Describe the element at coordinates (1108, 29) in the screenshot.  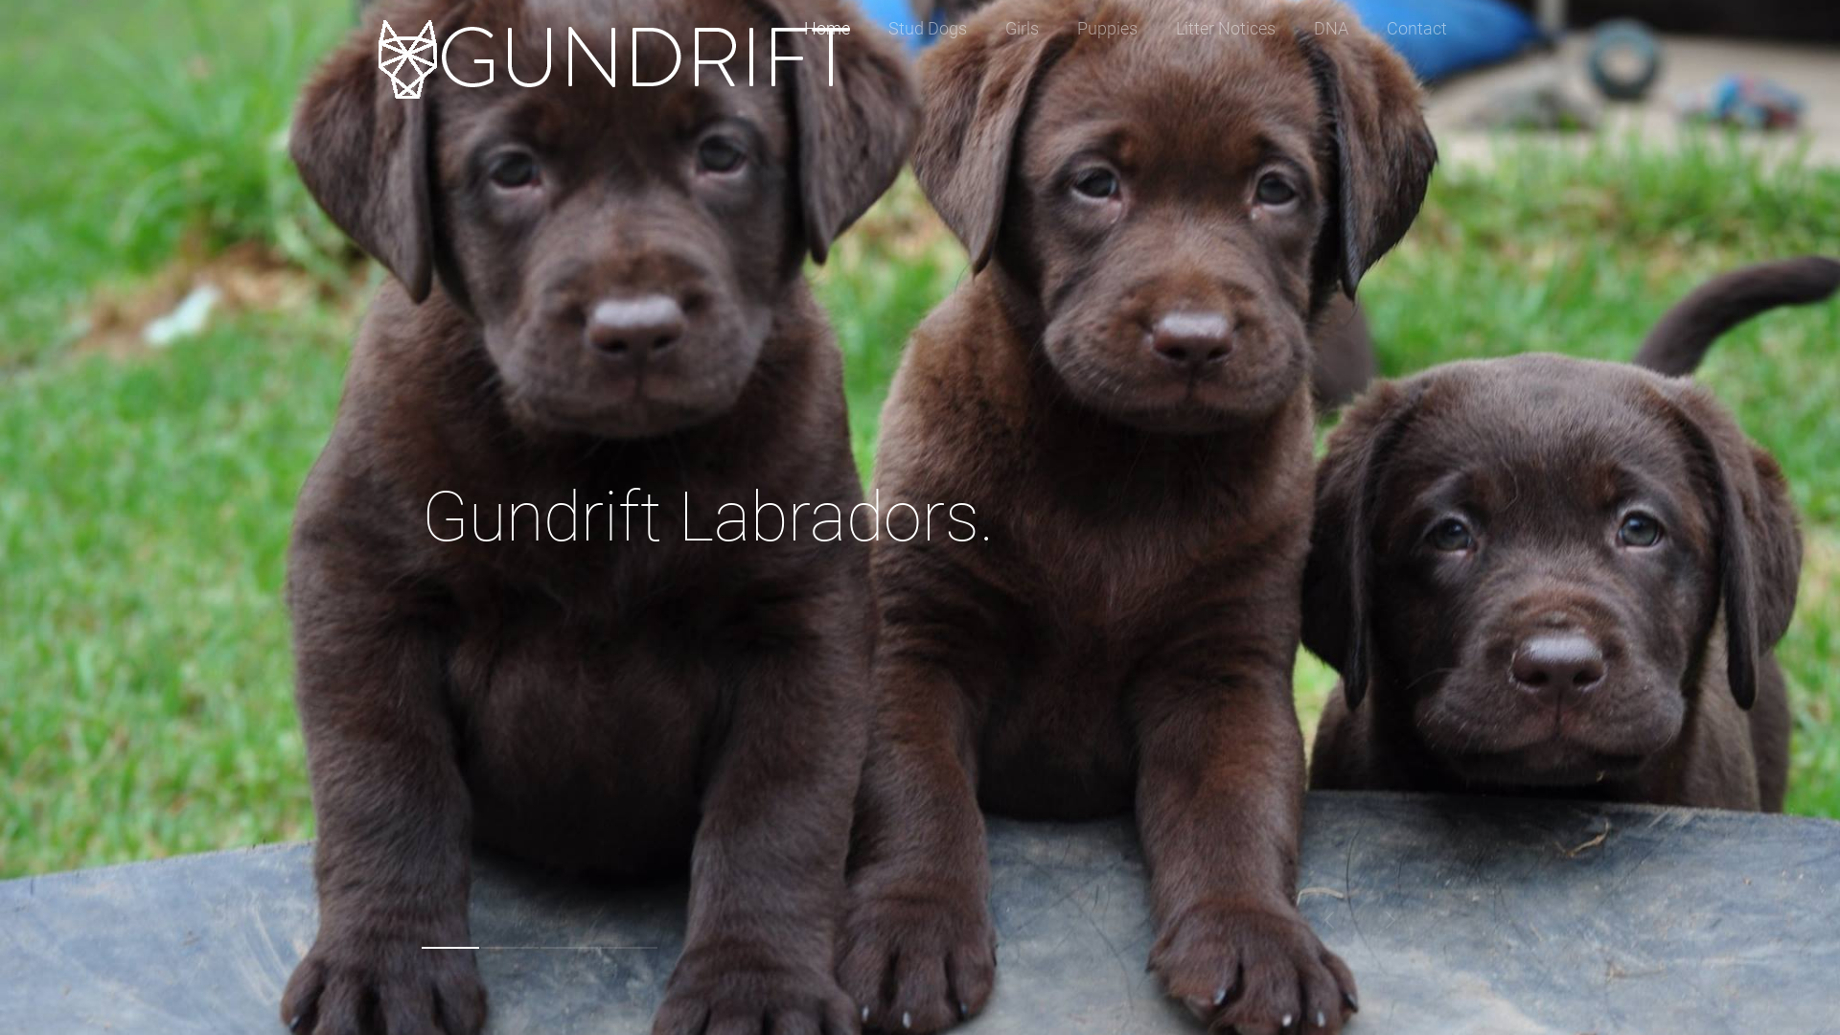
I see `Puppies` at that location.